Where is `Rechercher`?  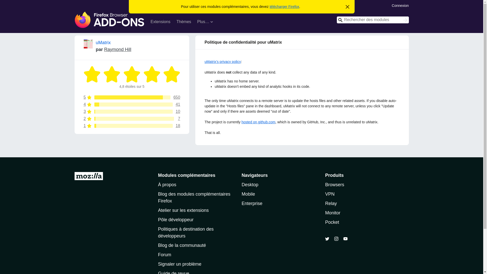
Rechercher is located at coordinates (132, 105).